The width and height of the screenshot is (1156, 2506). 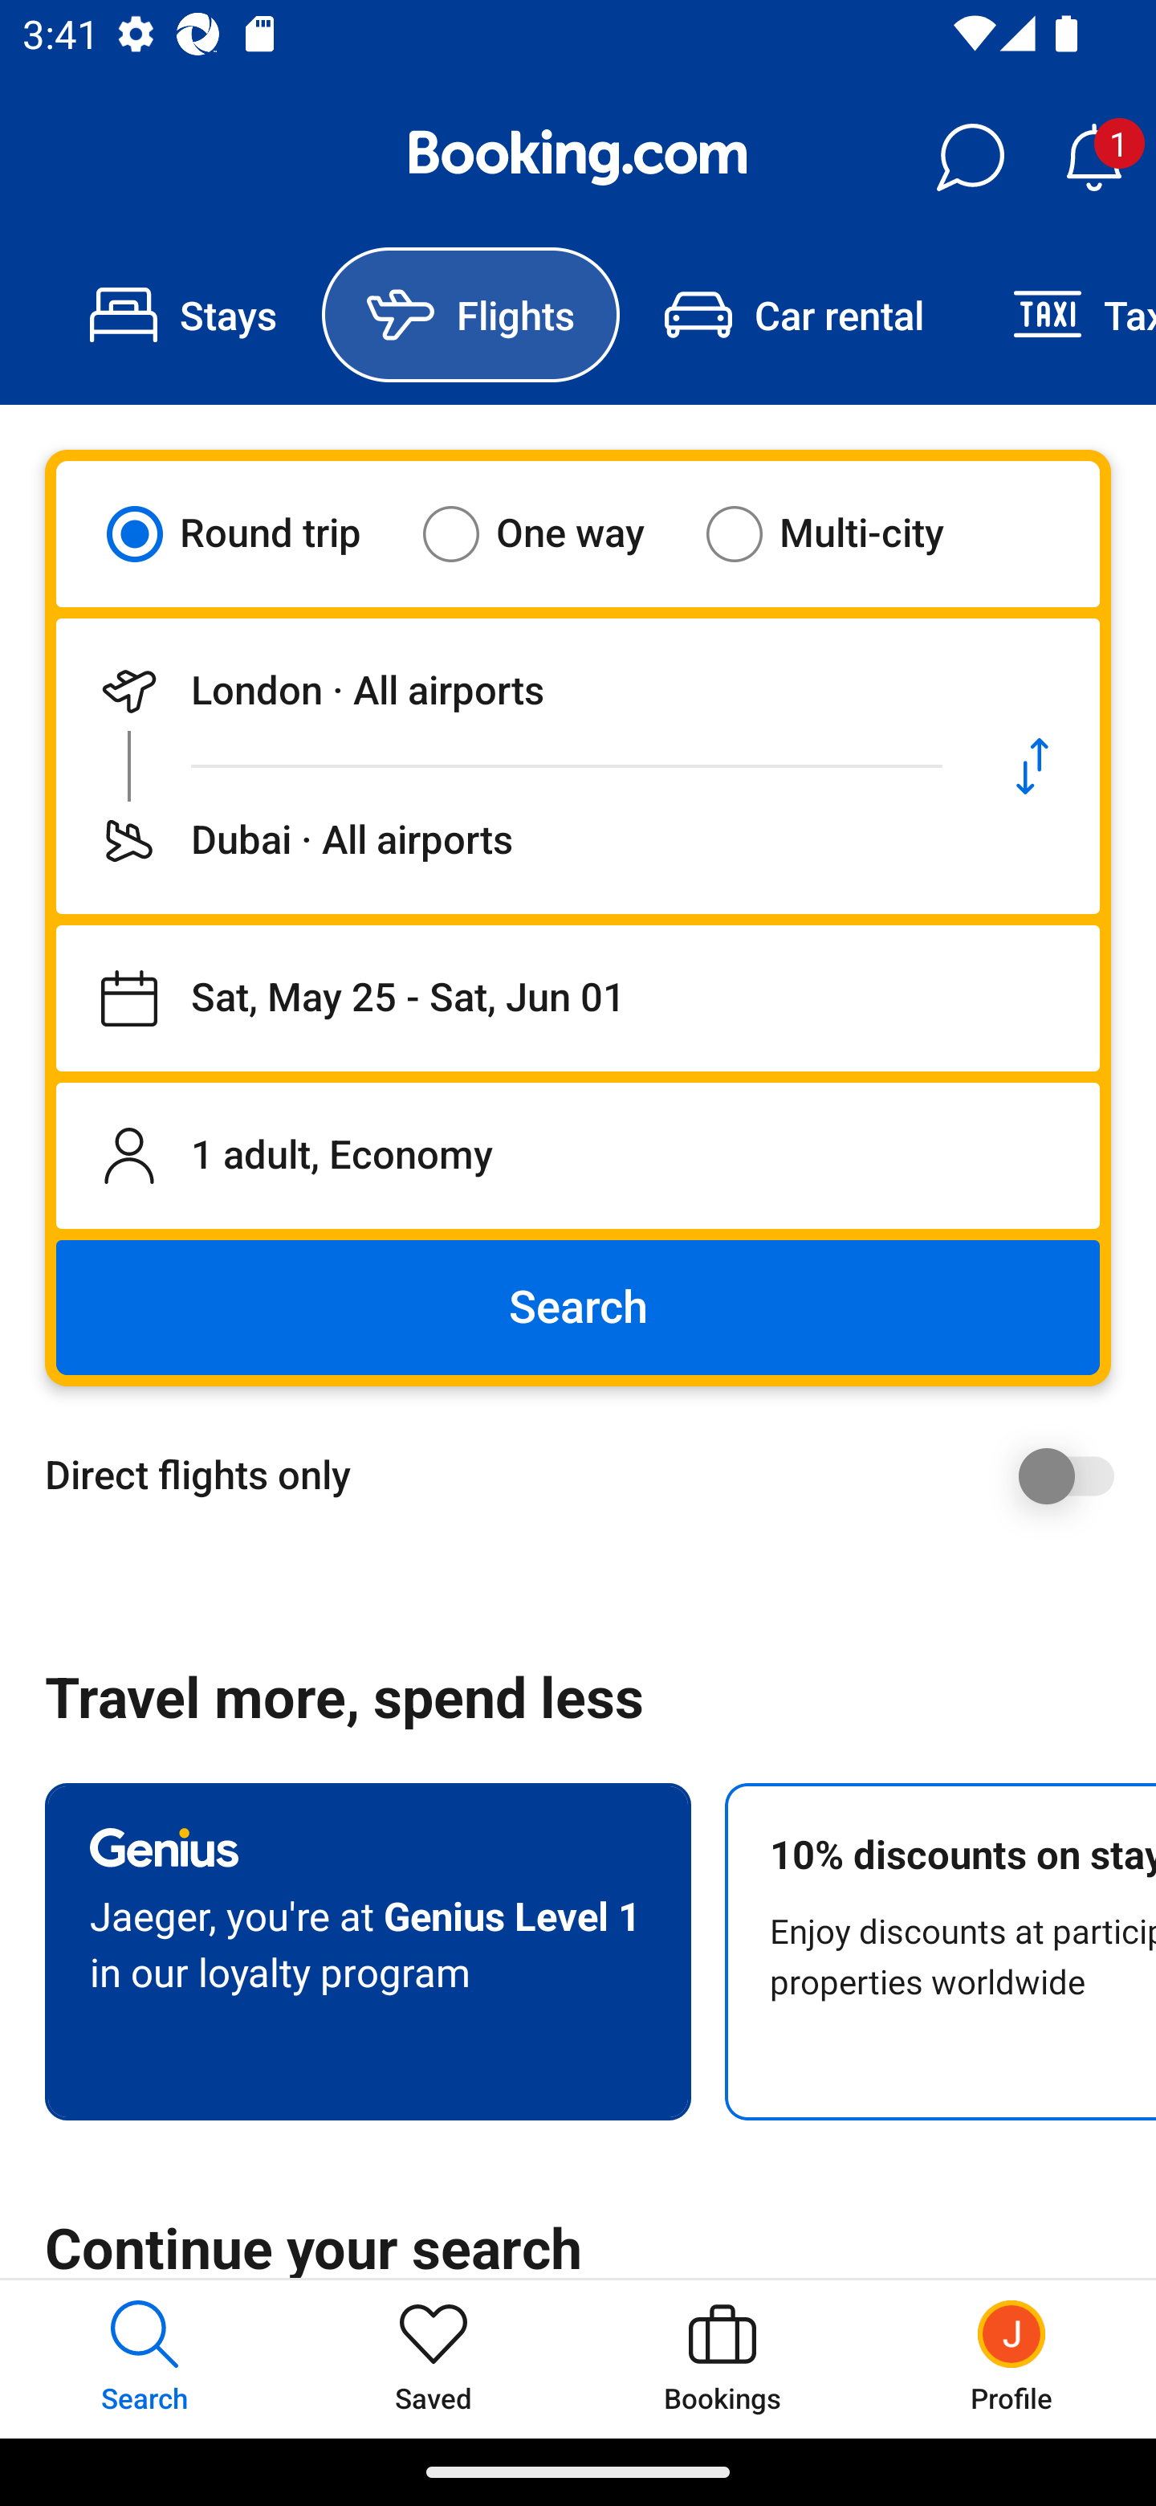 I want to click on 1 adult, Economy, so click(x=578, y=1155).